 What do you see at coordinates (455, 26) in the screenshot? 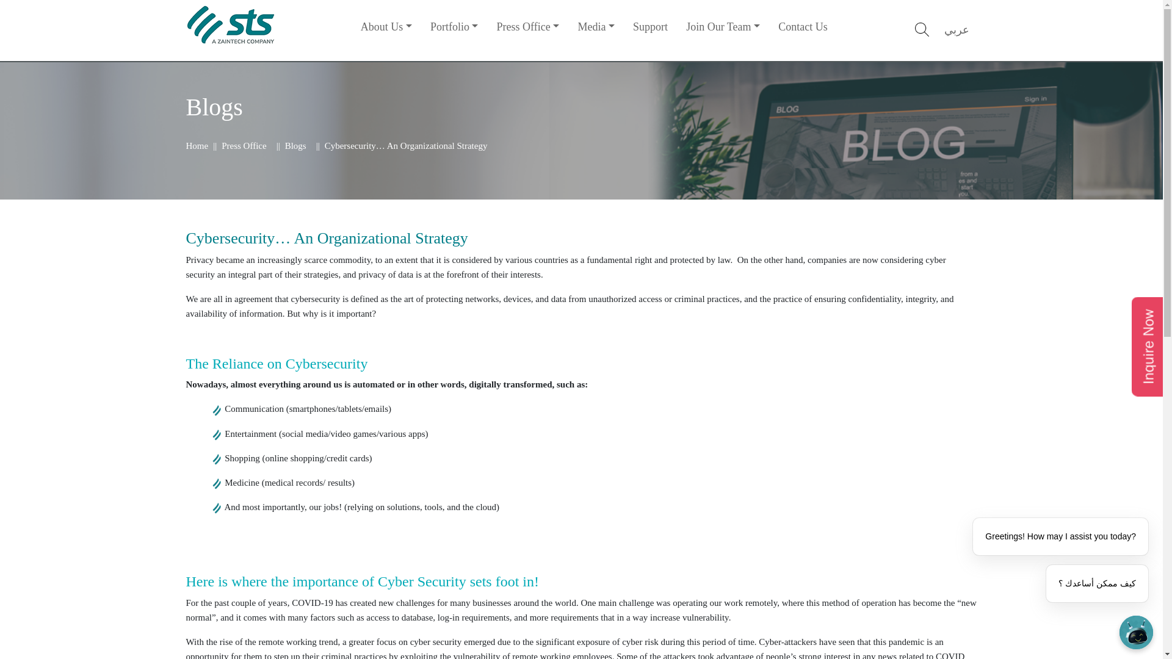
I see `Portfolio ` at bounding box center [455, 26].